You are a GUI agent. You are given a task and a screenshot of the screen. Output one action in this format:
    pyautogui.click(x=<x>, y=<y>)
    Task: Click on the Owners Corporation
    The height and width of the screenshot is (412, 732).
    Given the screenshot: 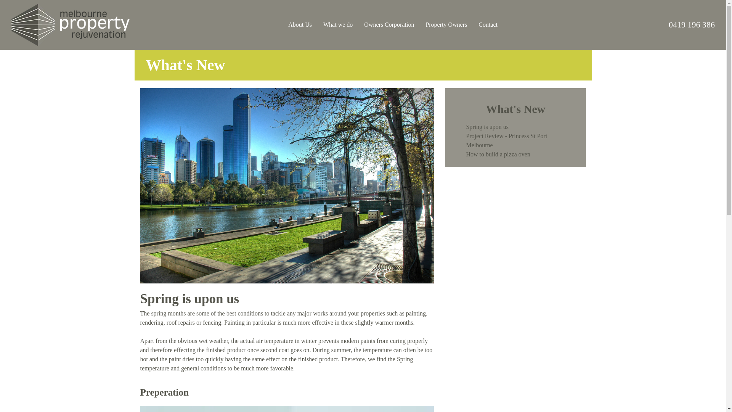 What is the action you would take?
    pyautogui.click(x=389, y=24)
    